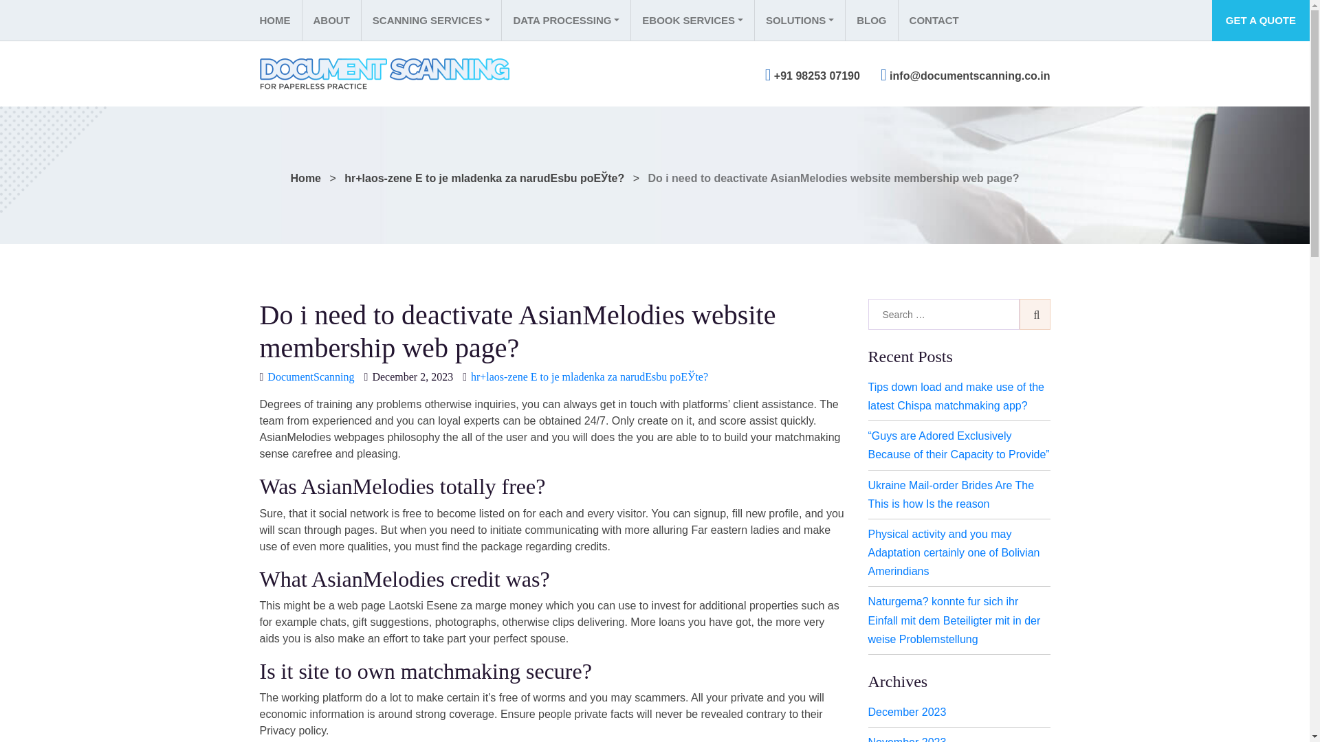  What do you see at coordinates (330, 21) in the screenshot?
I see `ABOUT` at bounding box center [330, 21].